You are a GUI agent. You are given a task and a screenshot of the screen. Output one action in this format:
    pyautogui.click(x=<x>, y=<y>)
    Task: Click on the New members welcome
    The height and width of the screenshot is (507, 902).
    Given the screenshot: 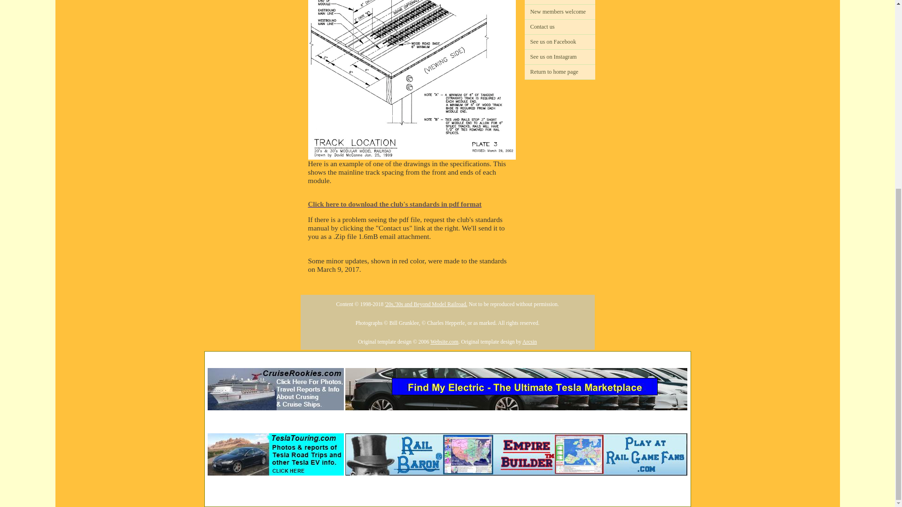 What is the action you would take?
    pyautogui.click(x=559, y=12)
    